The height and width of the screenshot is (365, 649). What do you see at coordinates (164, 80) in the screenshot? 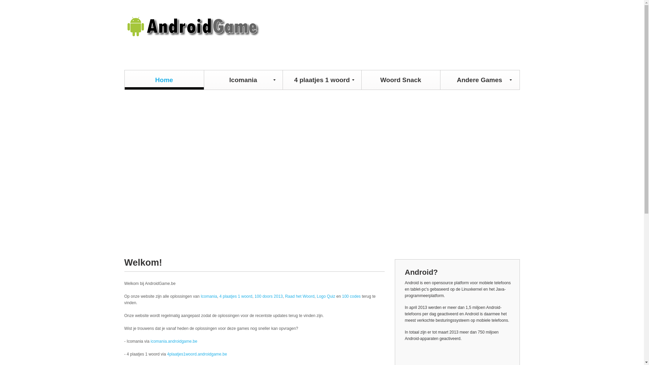
I see `Home` at bounding box center [164, 80].